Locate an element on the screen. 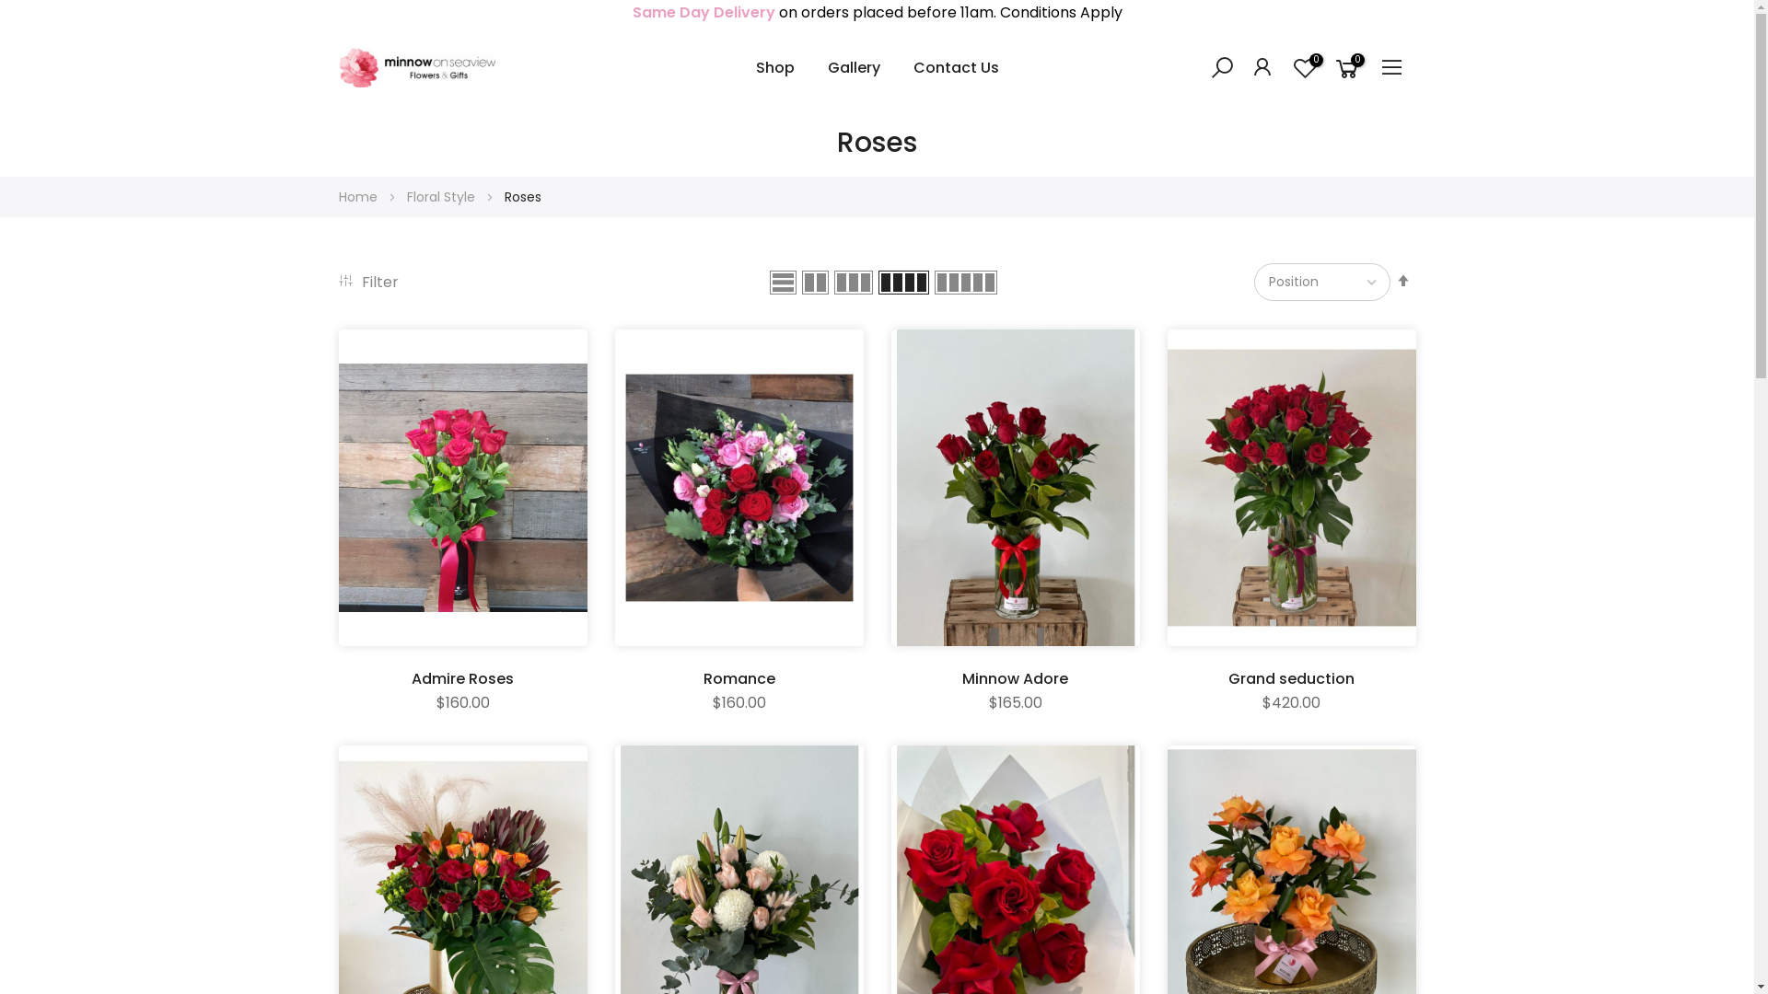 The width and height of the screenshot is (1768, 994). Search is located at coordinates (1221, 72).